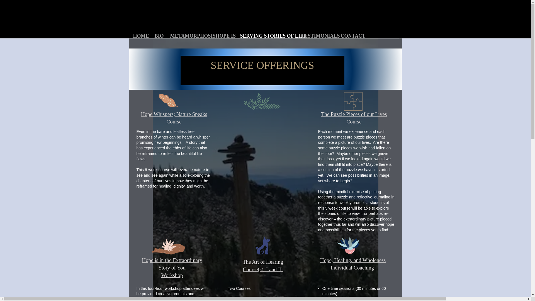 This screenshot has height=301, width=535. Describe the element at coordinates (158, 36) in the screenshot. I see `BIO` at that location.